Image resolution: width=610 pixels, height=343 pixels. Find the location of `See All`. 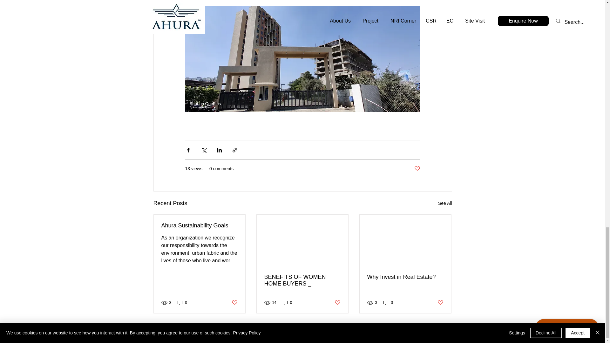

See All is located at coordinates (445, 203).